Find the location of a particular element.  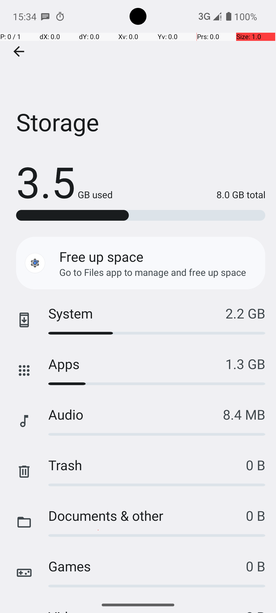

0 B is located at coordinates (256, 465).